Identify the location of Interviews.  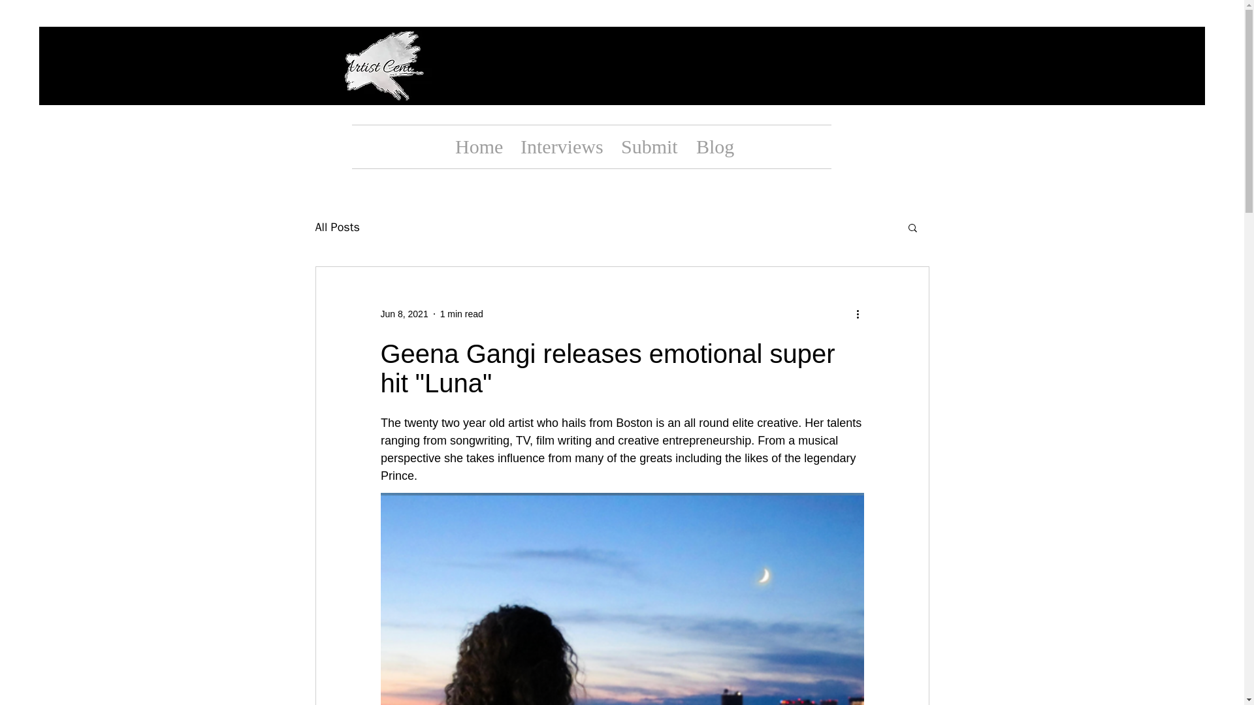
(560, 147).